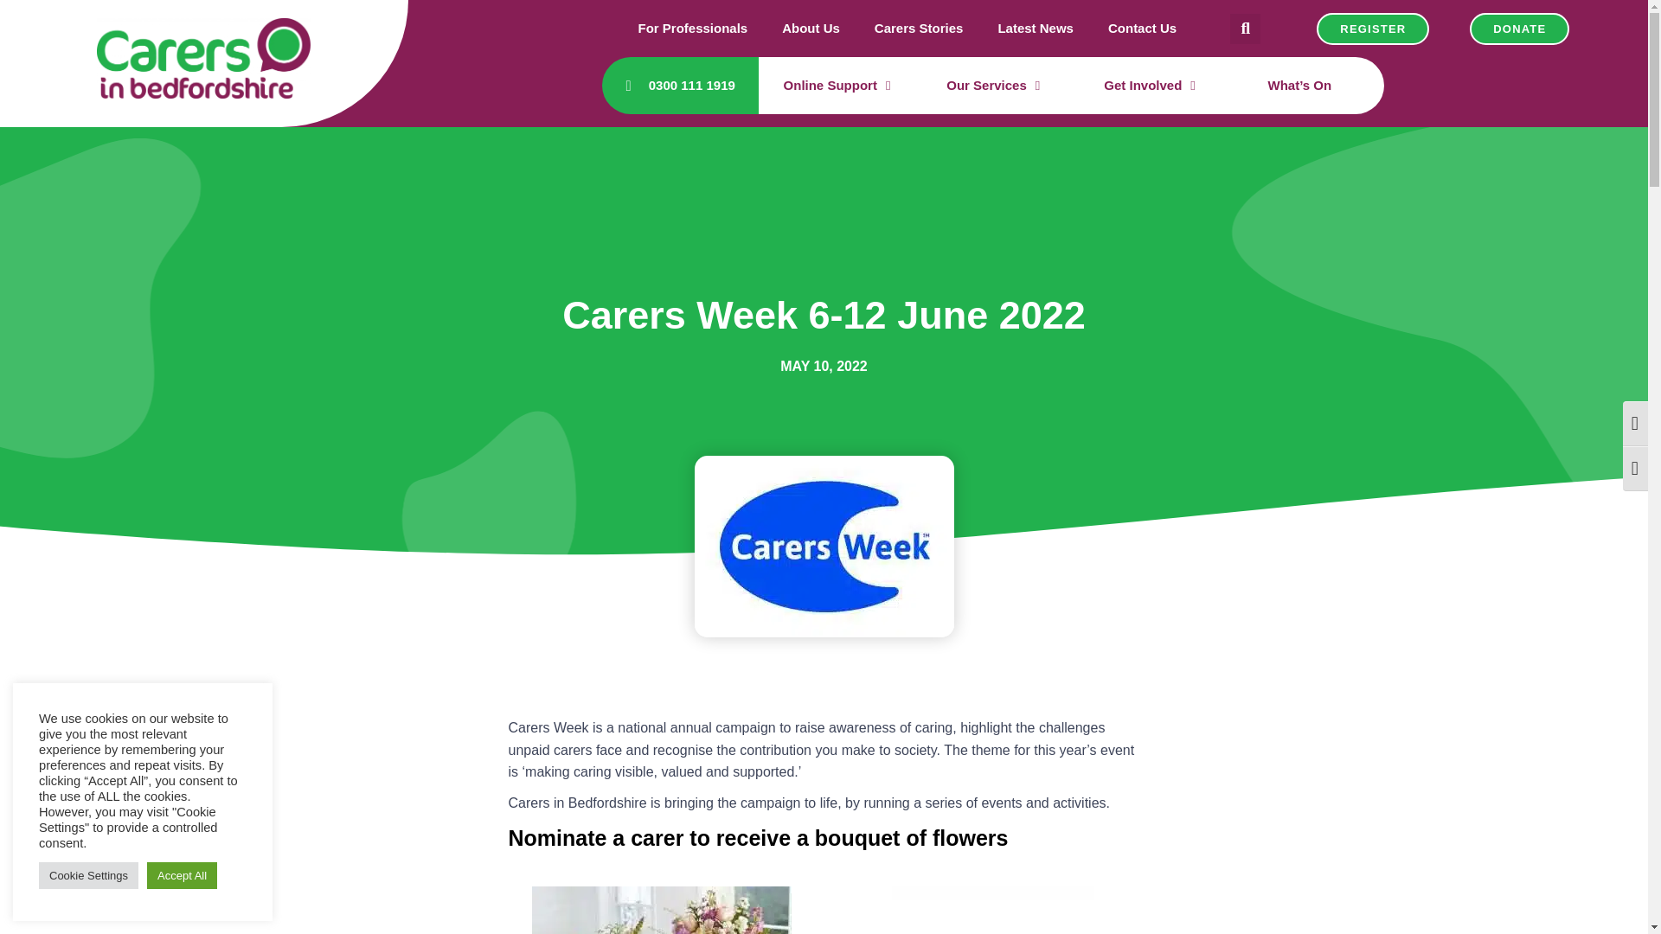 The height and width of the screenshot is (934, 1661). What do you see at coordinates (680, 86) in the screenshot?
I see `0300 111 1919` at bounding box center [680, 86].